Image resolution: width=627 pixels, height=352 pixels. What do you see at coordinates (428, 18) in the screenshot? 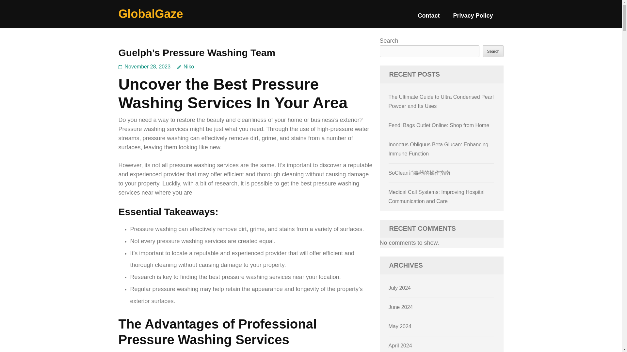
I see `Contact` at bounding box center [428, 18].